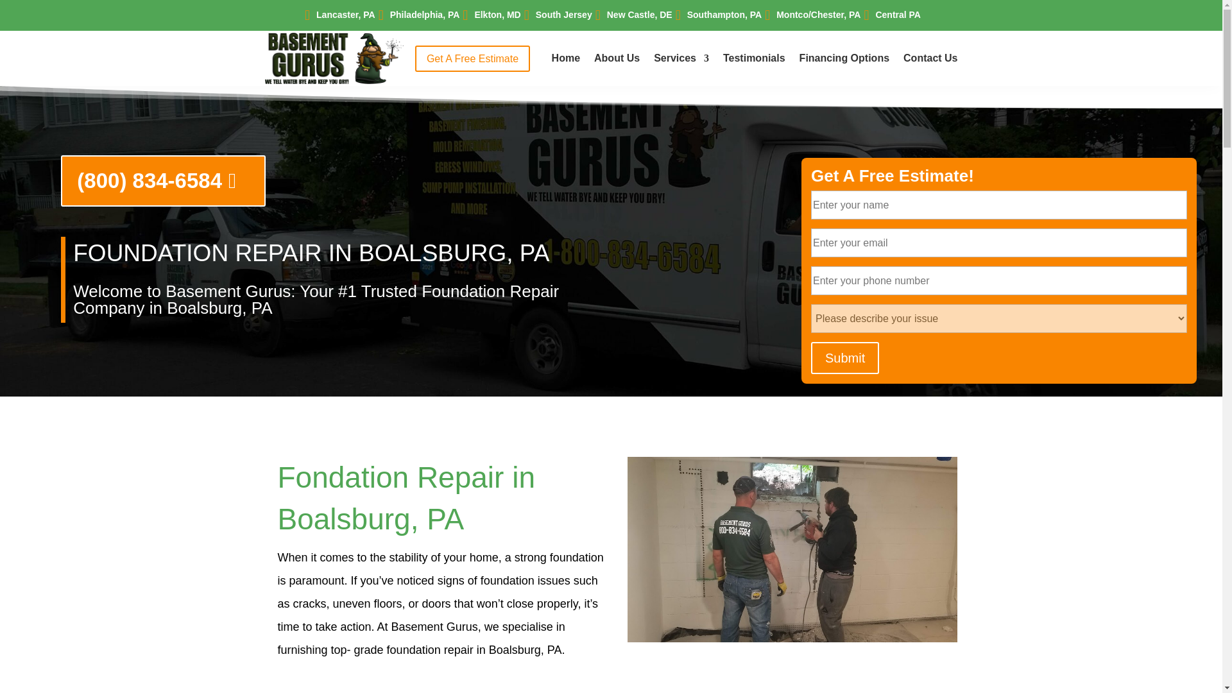  Describe the element at coordinates (681, 60) in the screenshot. I see `Services` at that location.